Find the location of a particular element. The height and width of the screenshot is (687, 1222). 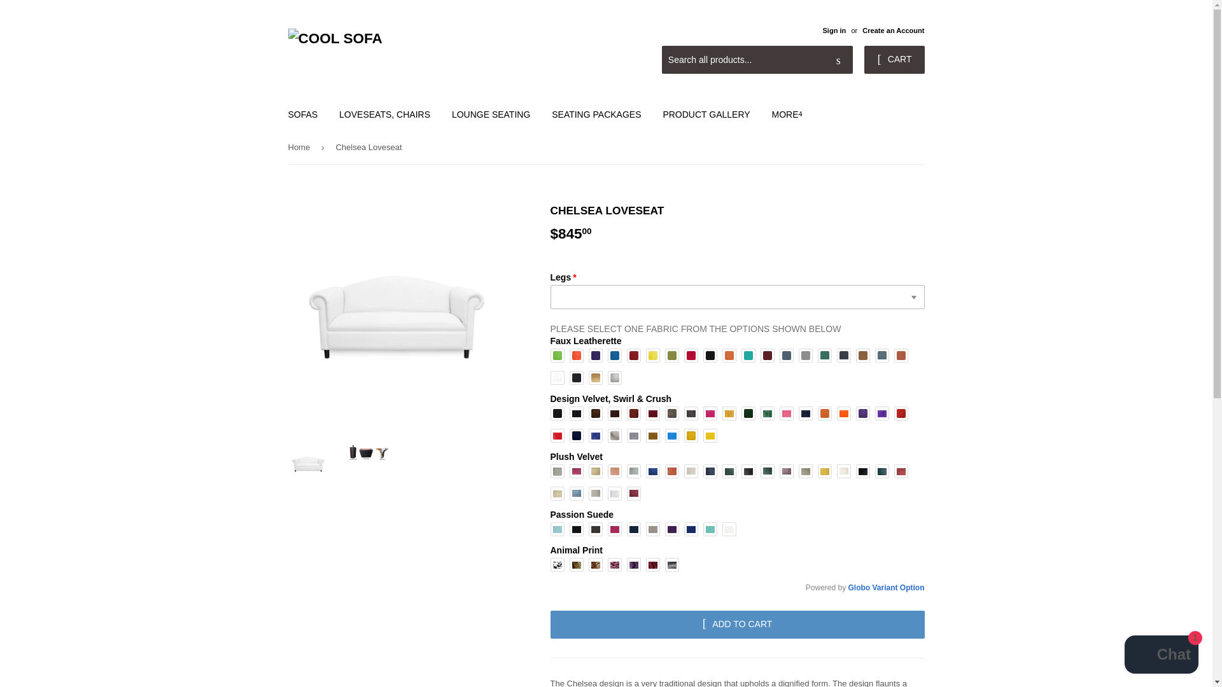

Create an Account is located at coordinates (893, 31).